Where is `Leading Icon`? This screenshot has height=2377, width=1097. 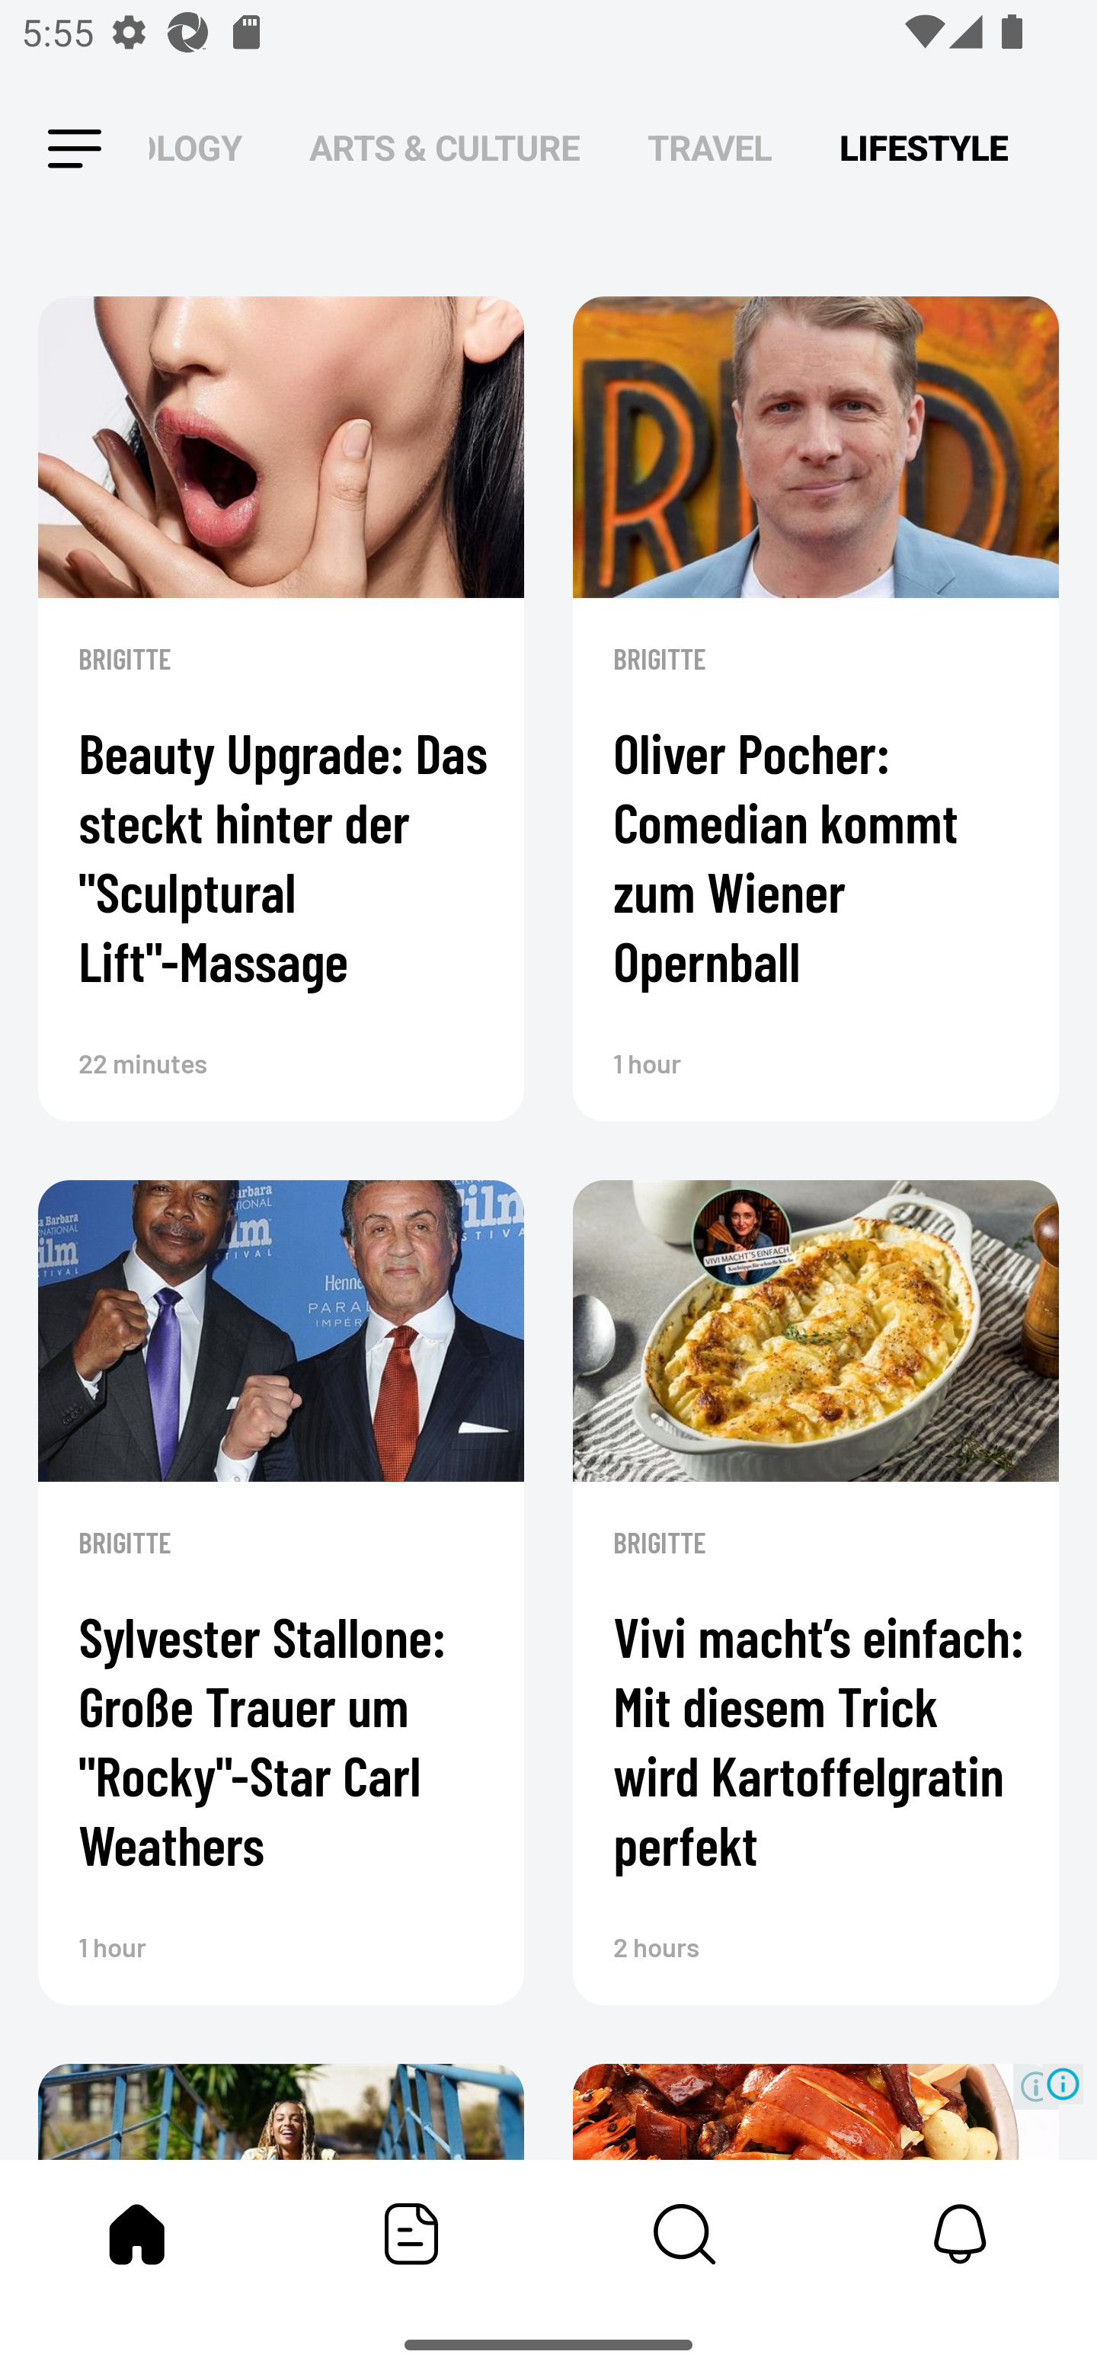 Leading Icon is located at coordinates (75, 149).